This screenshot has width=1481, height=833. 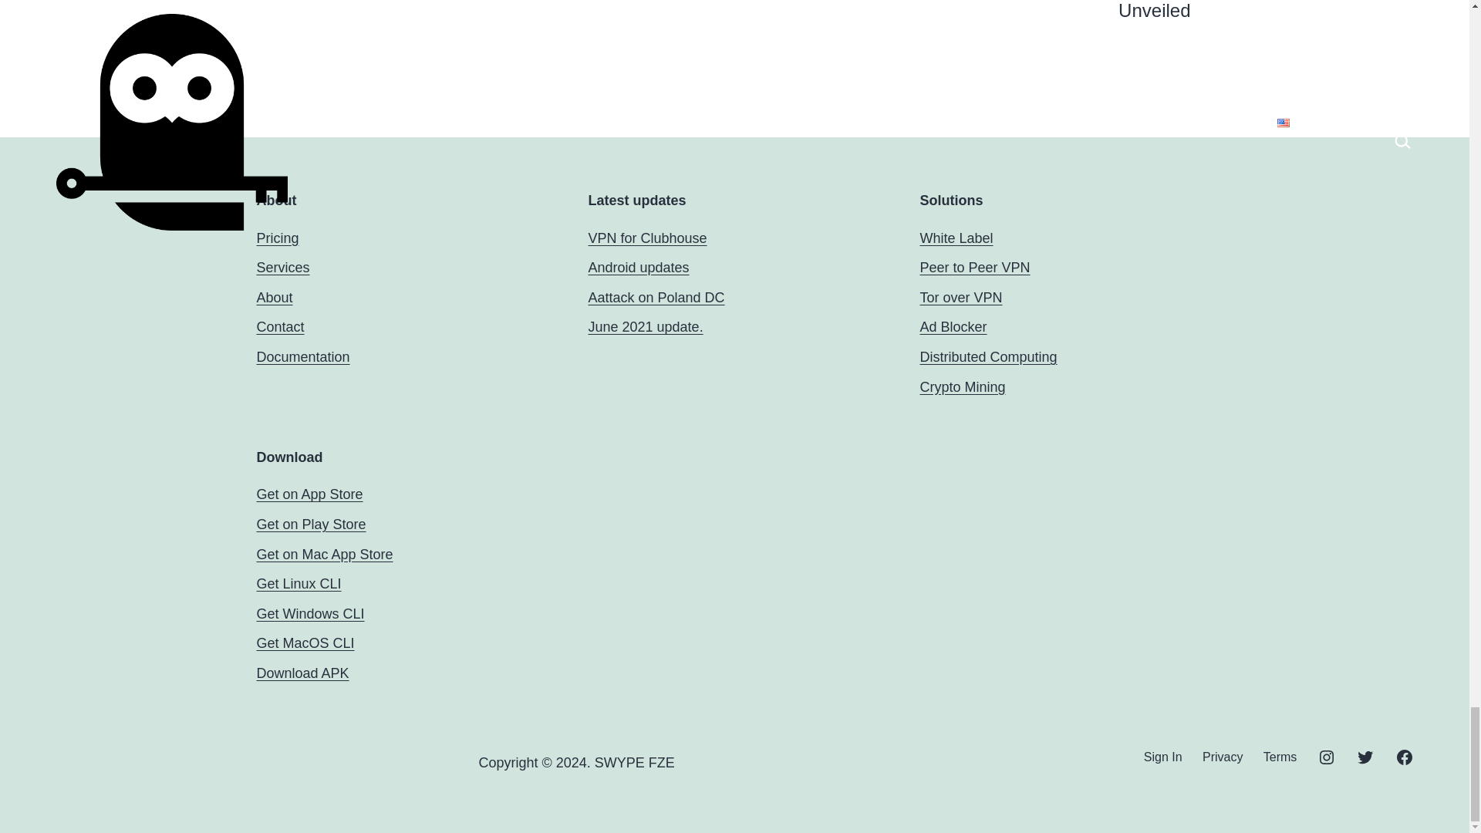 I want to click on White Label, so click(x=956, y=238).